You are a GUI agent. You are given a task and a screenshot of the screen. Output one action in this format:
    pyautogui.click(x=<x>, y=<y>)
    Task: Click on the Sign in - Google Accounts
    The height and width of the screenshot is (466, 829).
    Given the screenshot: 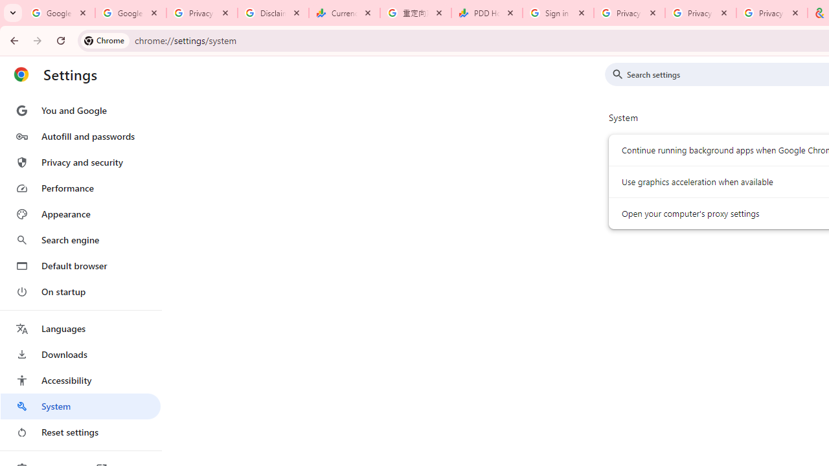 What is the action you would take?
    pyautogui.click(x=558, y=13)
    